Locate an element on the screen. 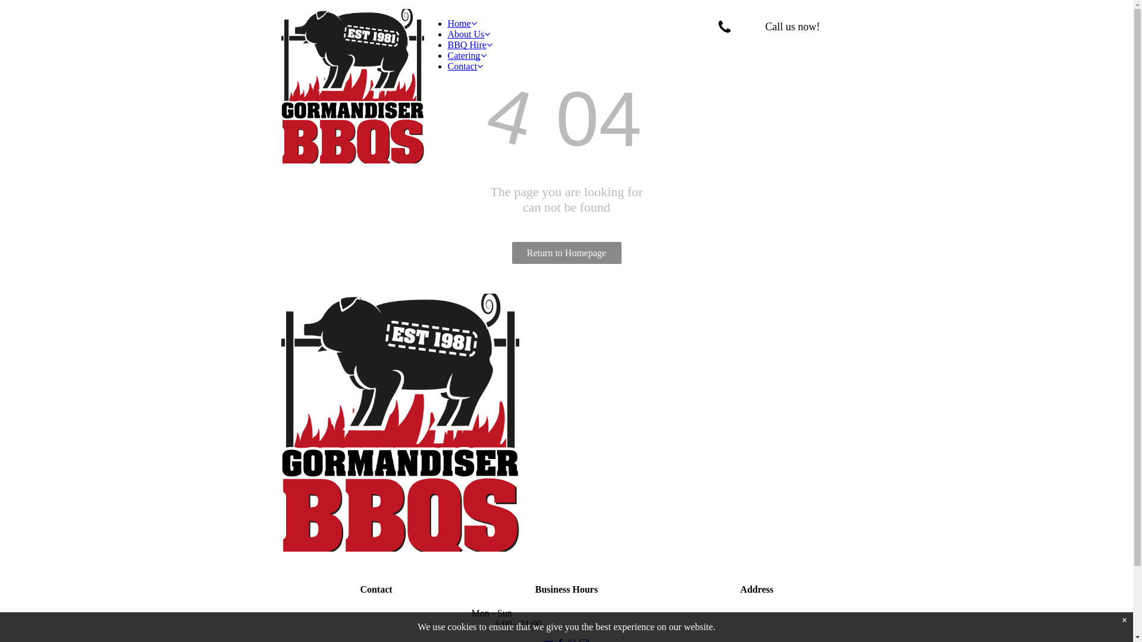 This screenshot has height=642, width=1142. Home is located at coordinates (462, 24).